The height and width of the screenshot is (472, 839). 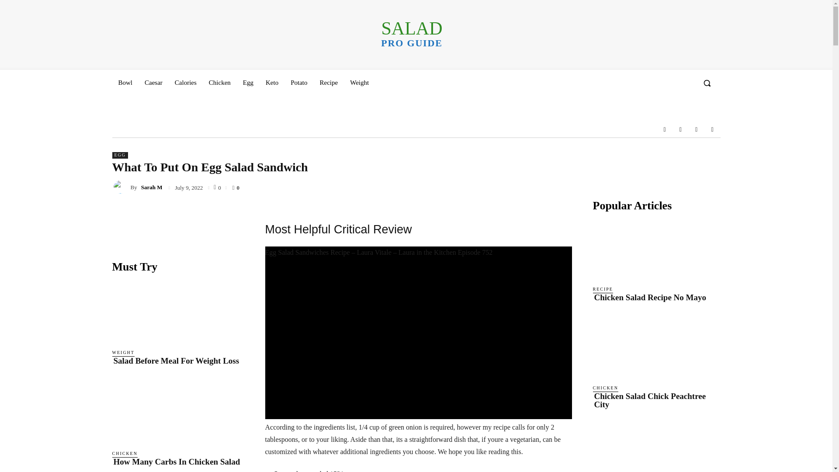 I want to click on Youtube, so click(x=219, y=82).